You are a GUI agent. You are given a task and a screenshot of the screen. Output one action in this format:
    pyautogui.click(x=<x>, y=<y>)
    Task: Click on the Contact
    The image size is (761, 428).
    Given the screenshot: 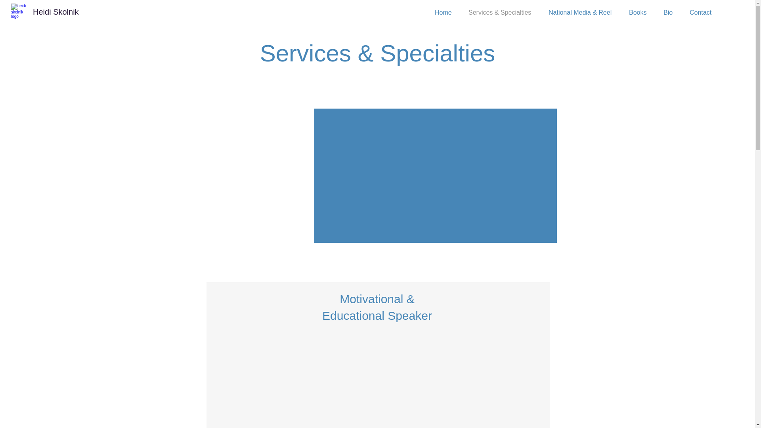 What is the action you would take?
    pyautogui.click(x=702, y=13)
    